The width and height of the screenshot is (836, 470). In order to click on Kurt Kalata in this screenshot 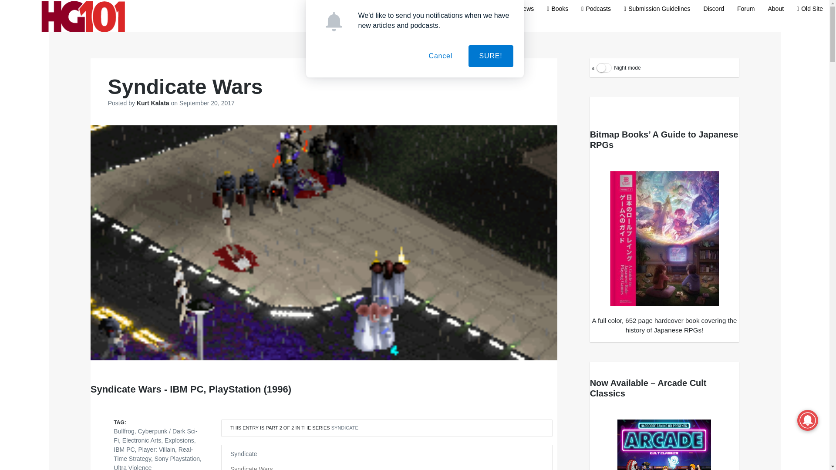, I will do `click(154, 103)`.